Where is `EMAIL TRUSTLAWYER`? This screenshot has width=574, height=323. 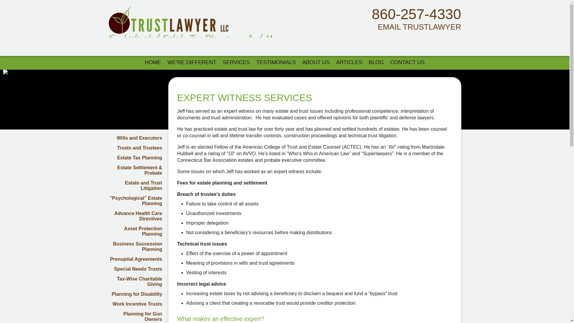 EMAIL TRUSTLAWYER is located at coordinates (414, 27).